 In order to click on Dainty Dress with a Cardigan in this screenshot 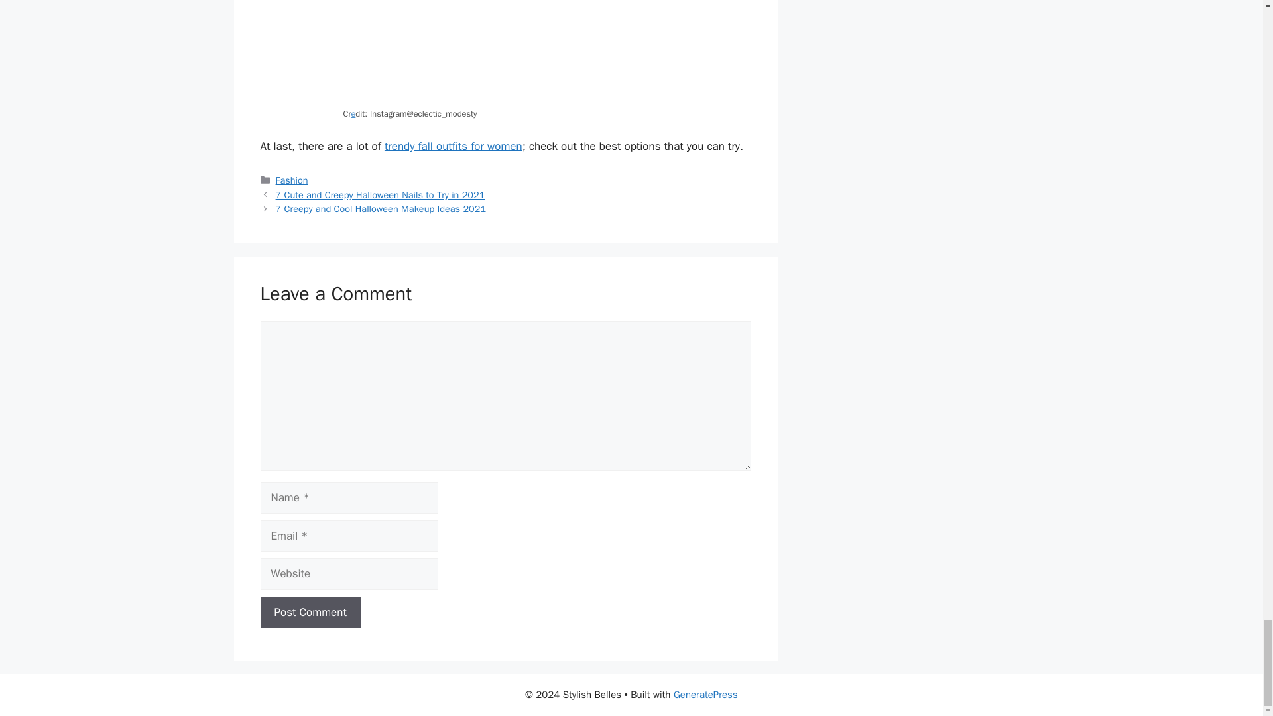, I will do `click(506, 52)`.